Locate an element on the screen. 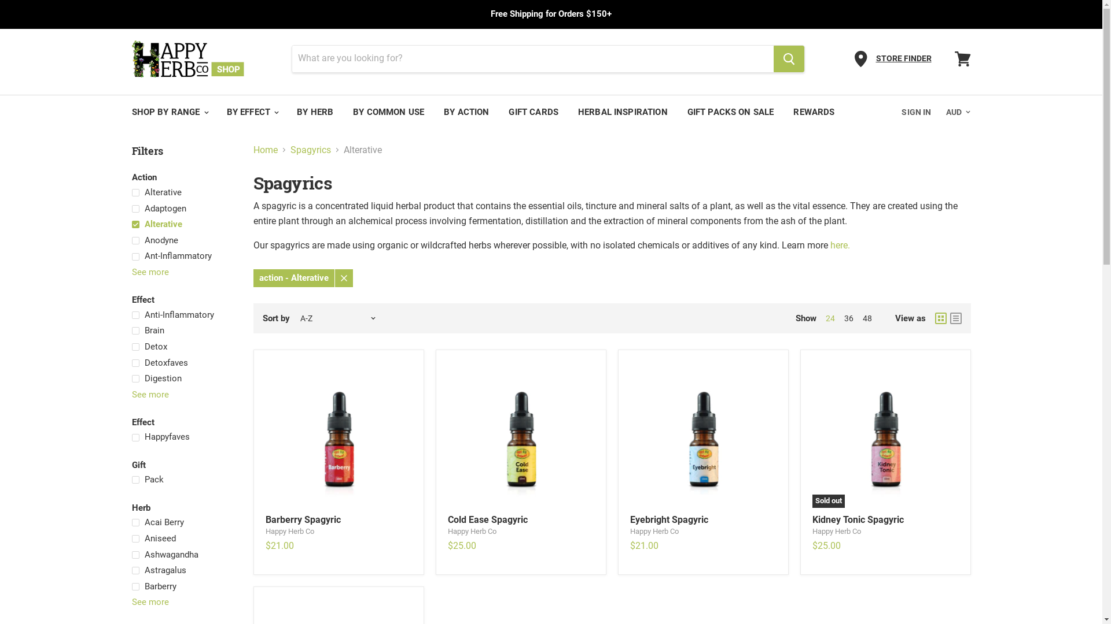 The height and width of the screenshot is (624, 1111). SHOP BY RANGE is located at coordinates (169, 112).